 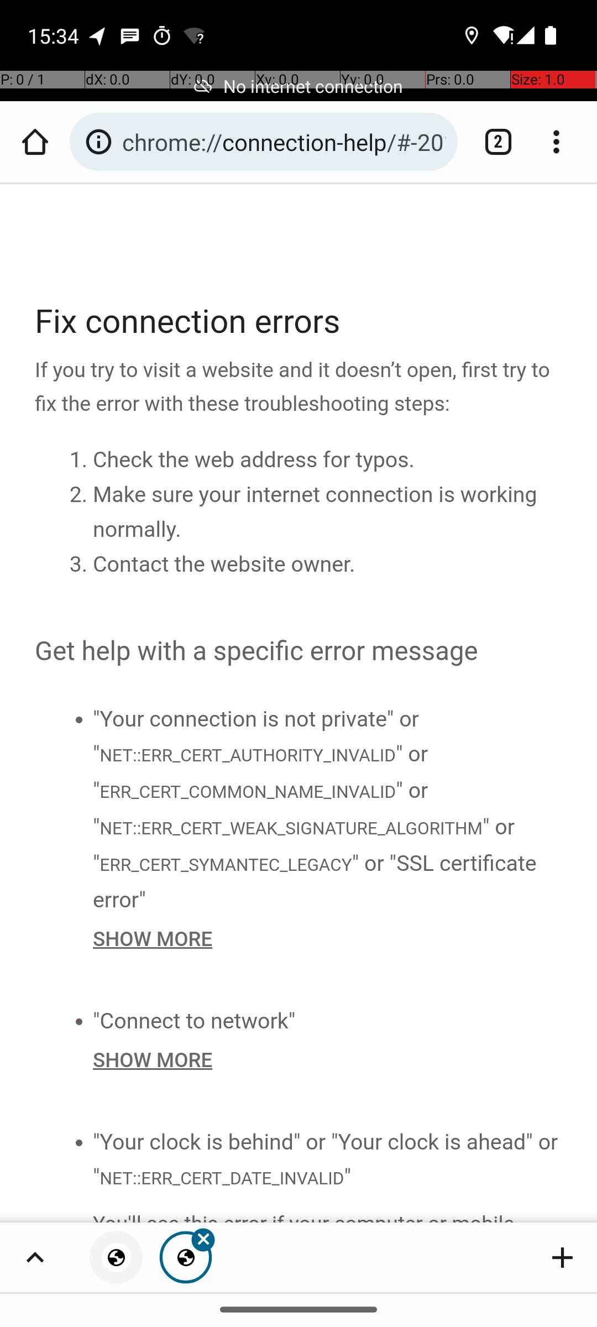 What do you see at coordinates (35, 1257) in the screenshot?
I see `Show group's tabs in fullscreen grid` at bounding box center [35, 1257].